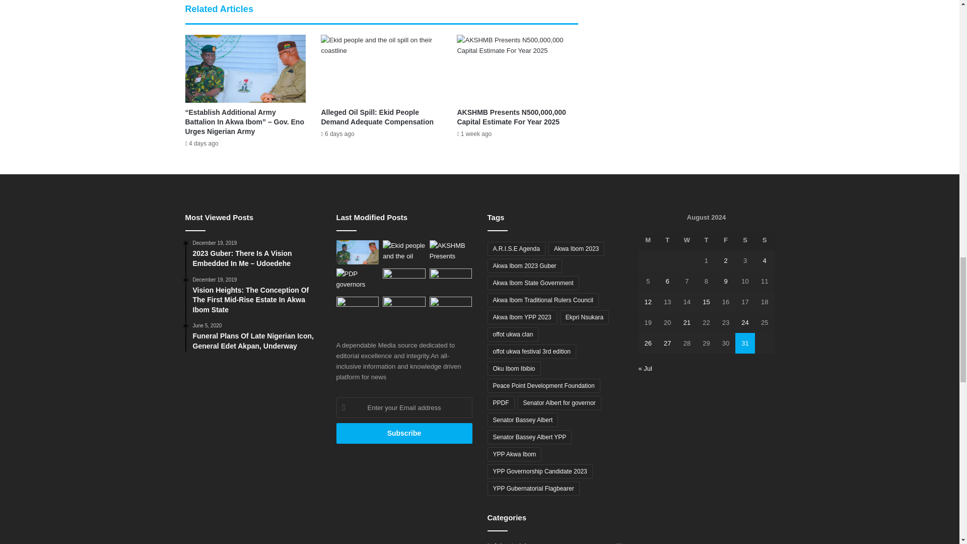  Describe the element at coordinates (765, 240) in the screenshot. I see `Sunday` at that location.